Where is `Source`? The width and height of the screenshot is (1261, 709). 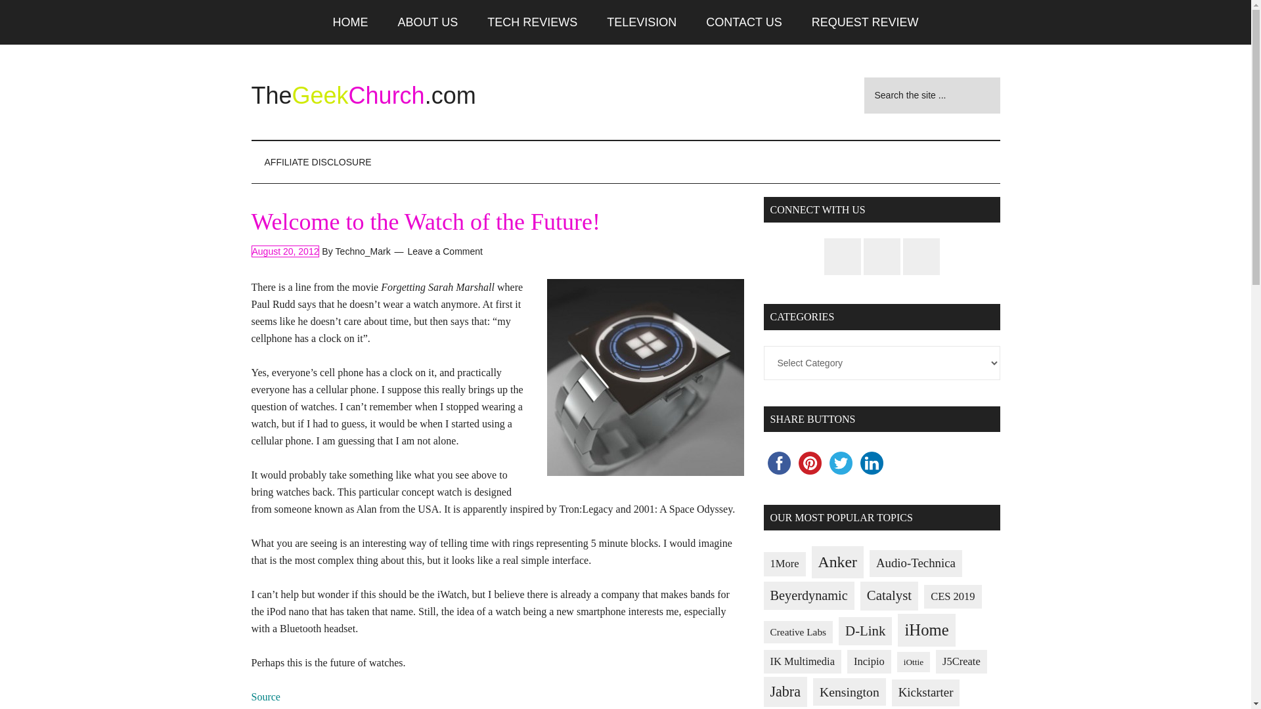 Source is located at coordinates (265, 697).